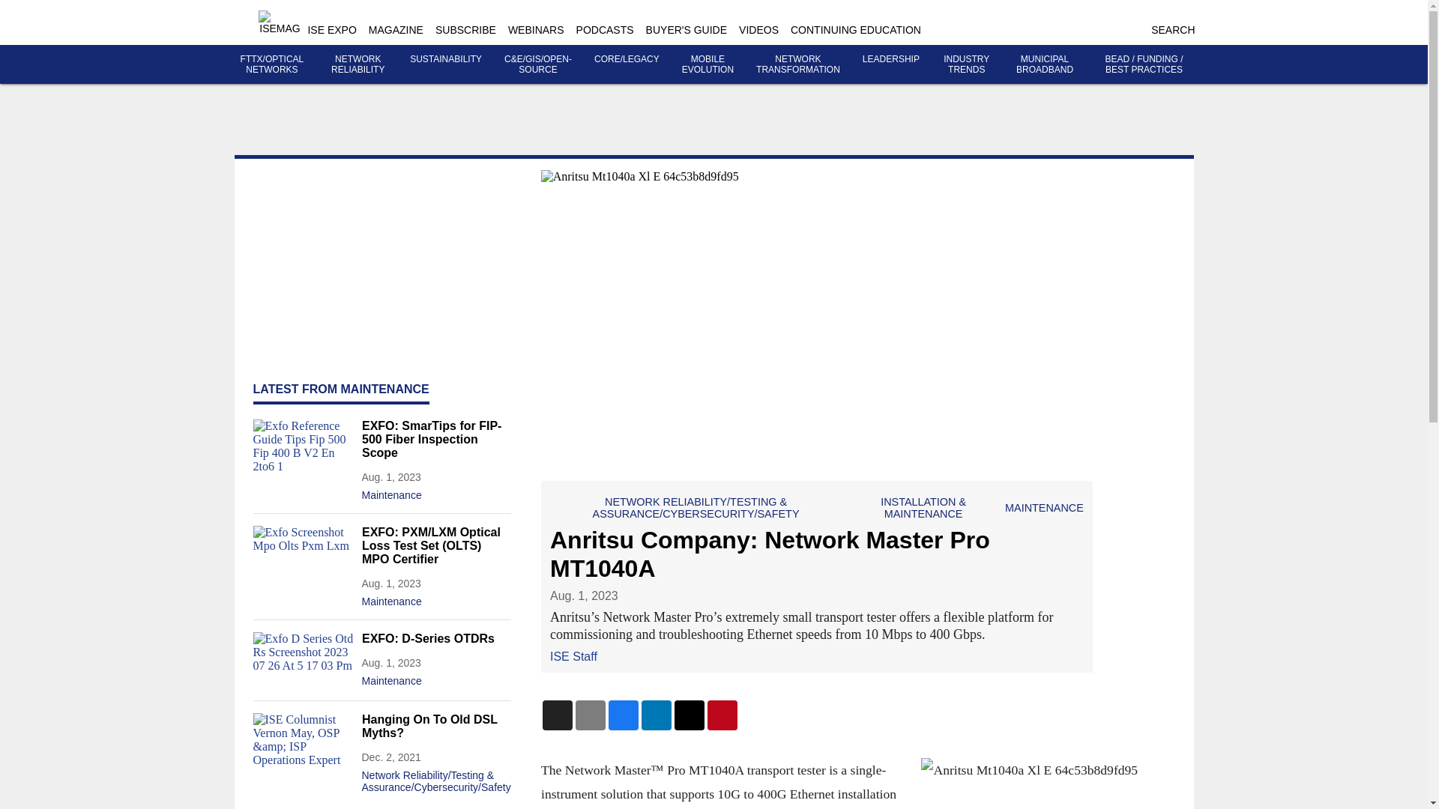  I want to click on BUYER'S GUIDE, so click(687, 30).